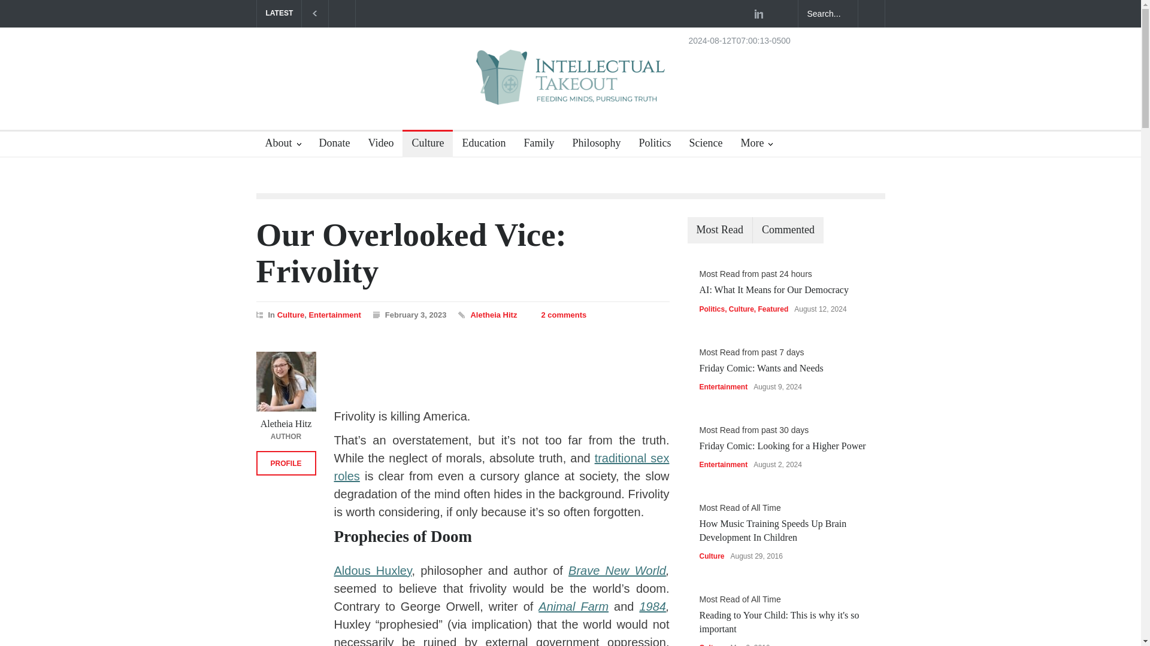 This screenshot has height=646, width=1150. Describe the element at coordinates (290, 315) in the screenshot. I see `Culture` at that location.